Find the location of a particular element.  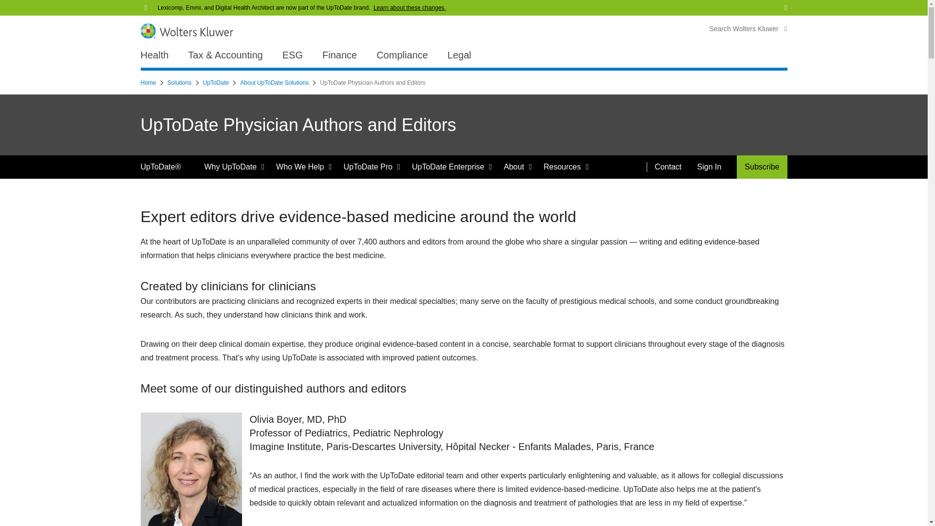

CAREERS is located at coordinates (709, 5).